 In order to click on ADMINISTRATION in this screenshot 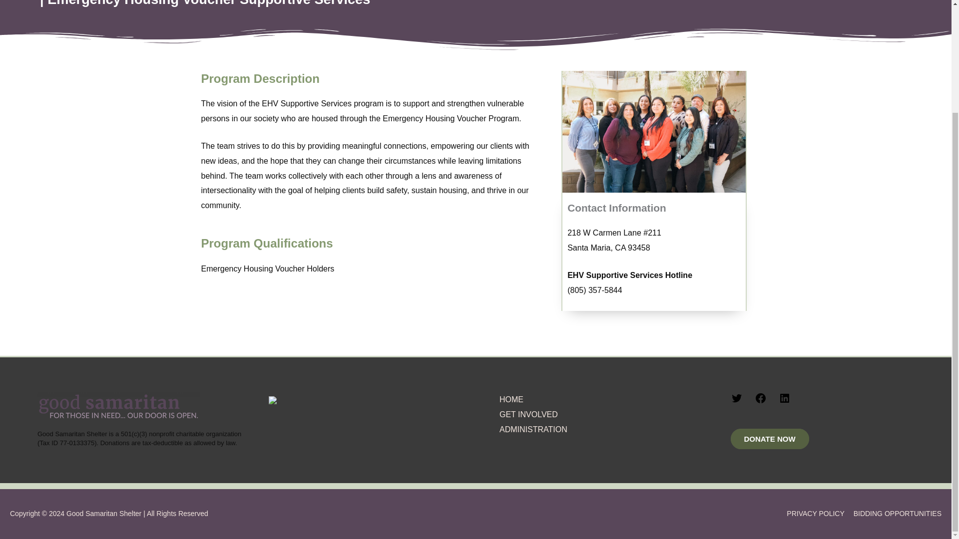, I will do `click(533, 429)`.